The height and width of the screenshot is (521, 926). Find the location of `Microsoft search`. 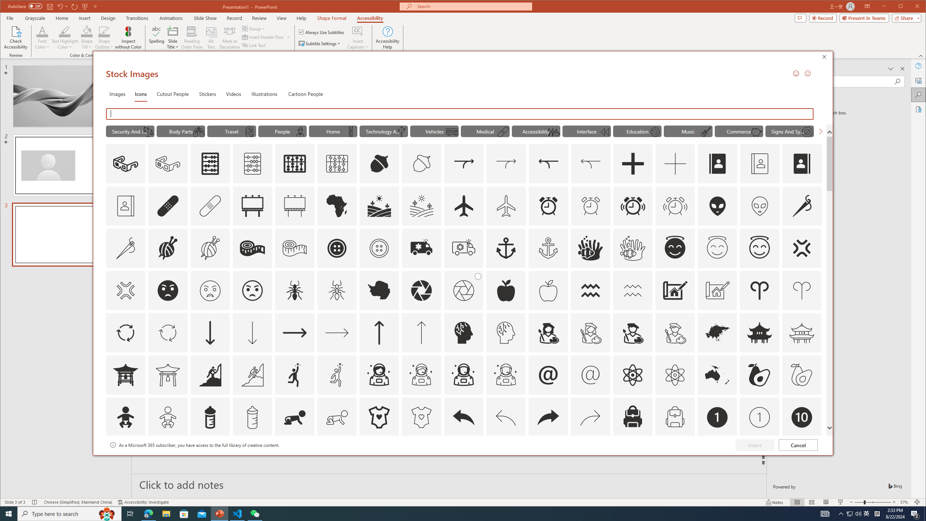

Microsoft search is located at coordinates (472, 7).